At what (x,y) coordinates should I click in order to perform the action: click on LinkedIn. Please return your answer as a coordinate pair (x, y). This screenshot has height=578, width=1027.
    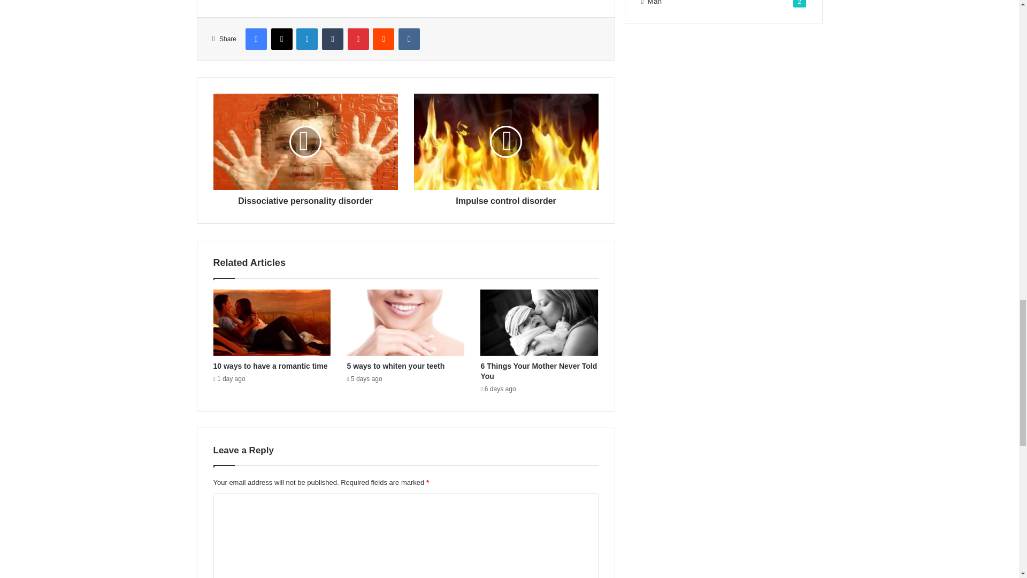
    Looking at the image, I should click on (307, 39).